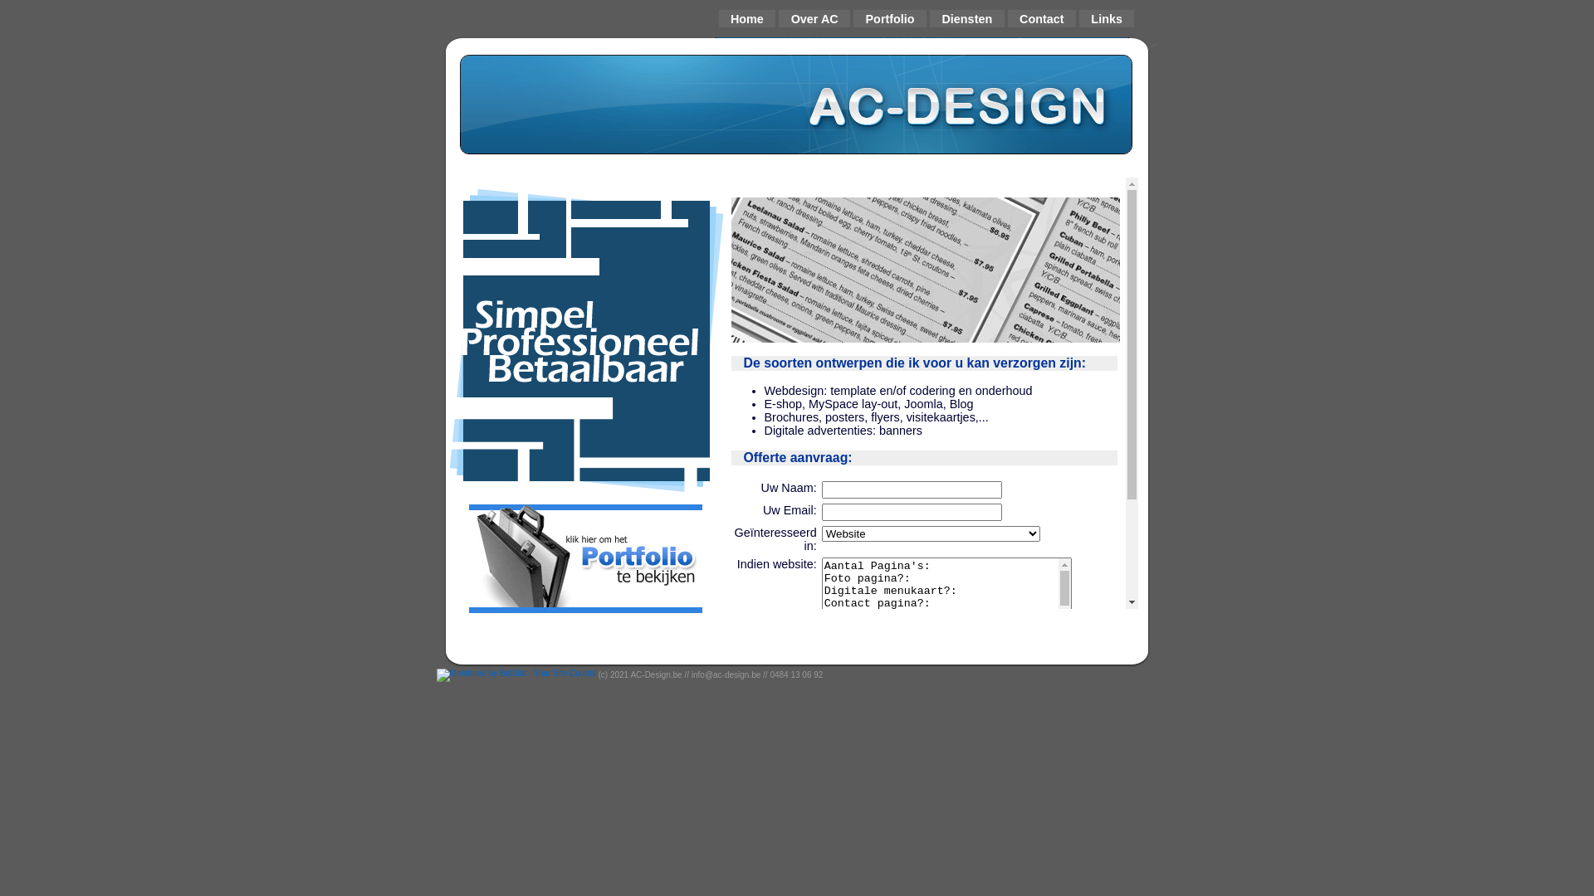 This screenshot has height=896, width=1594. Describe the element at coordinates (1107, 19) in the screenshot. I see `Links` at that location.